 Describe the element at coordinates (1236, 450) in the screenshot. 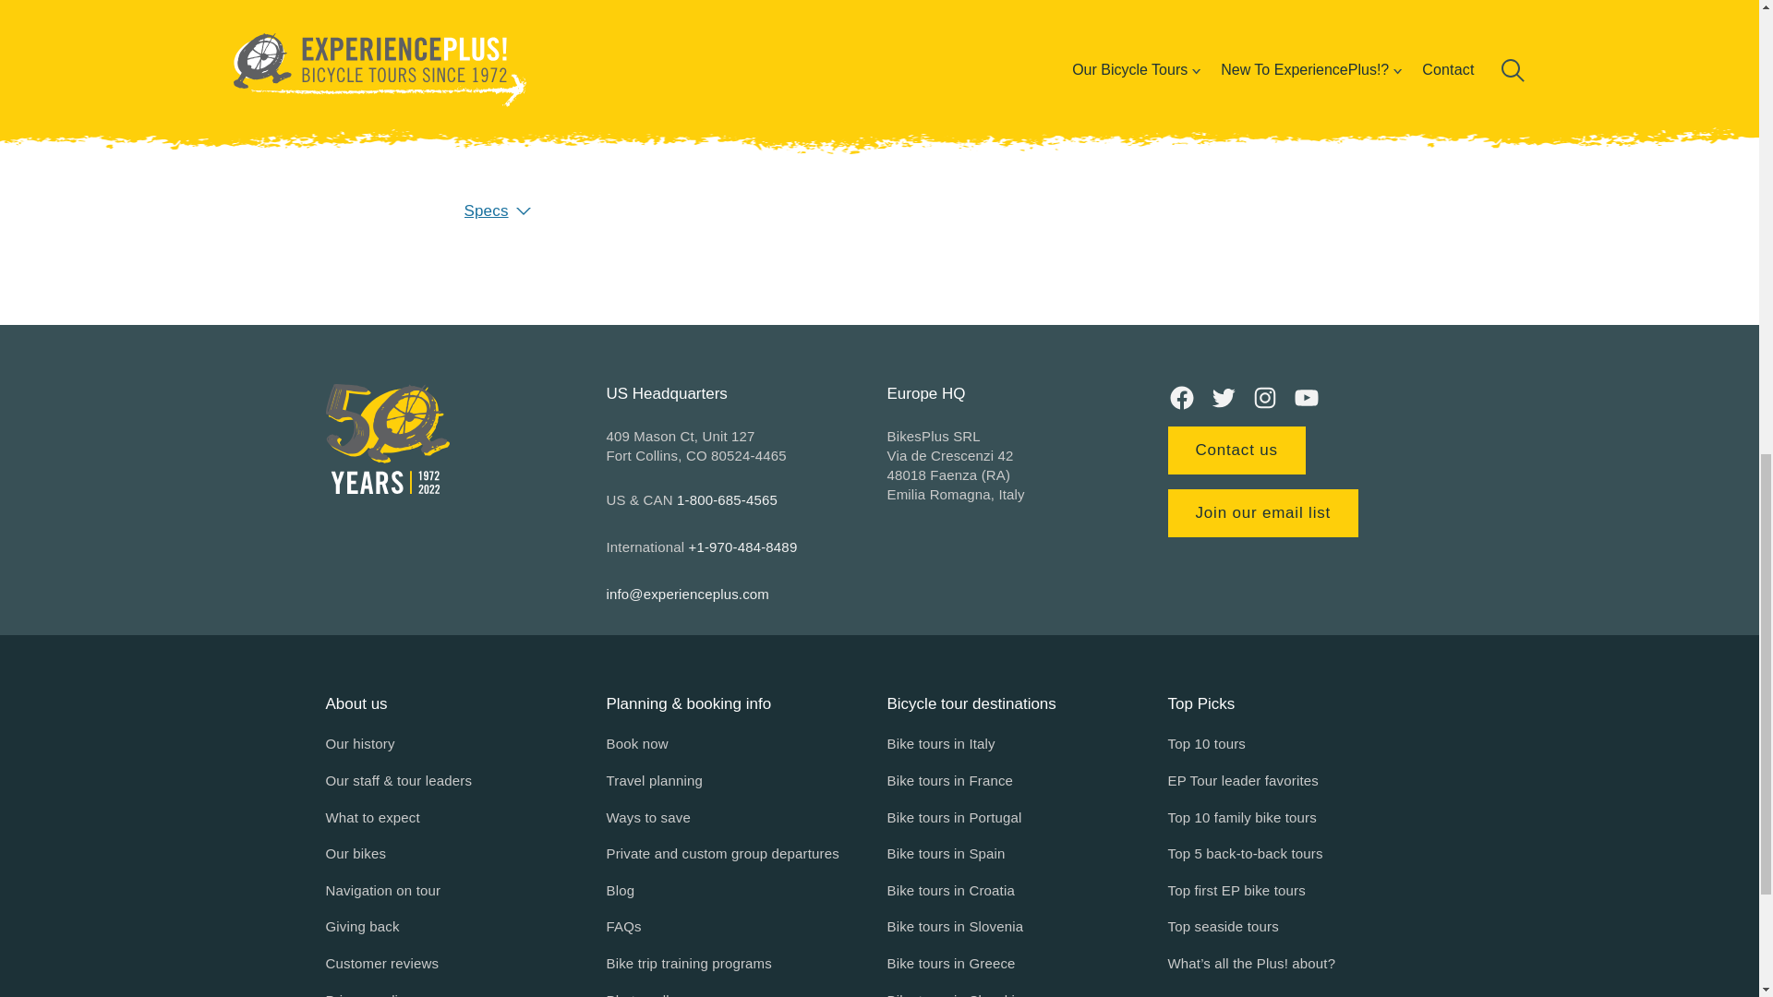

I see `Contact us` at that location.